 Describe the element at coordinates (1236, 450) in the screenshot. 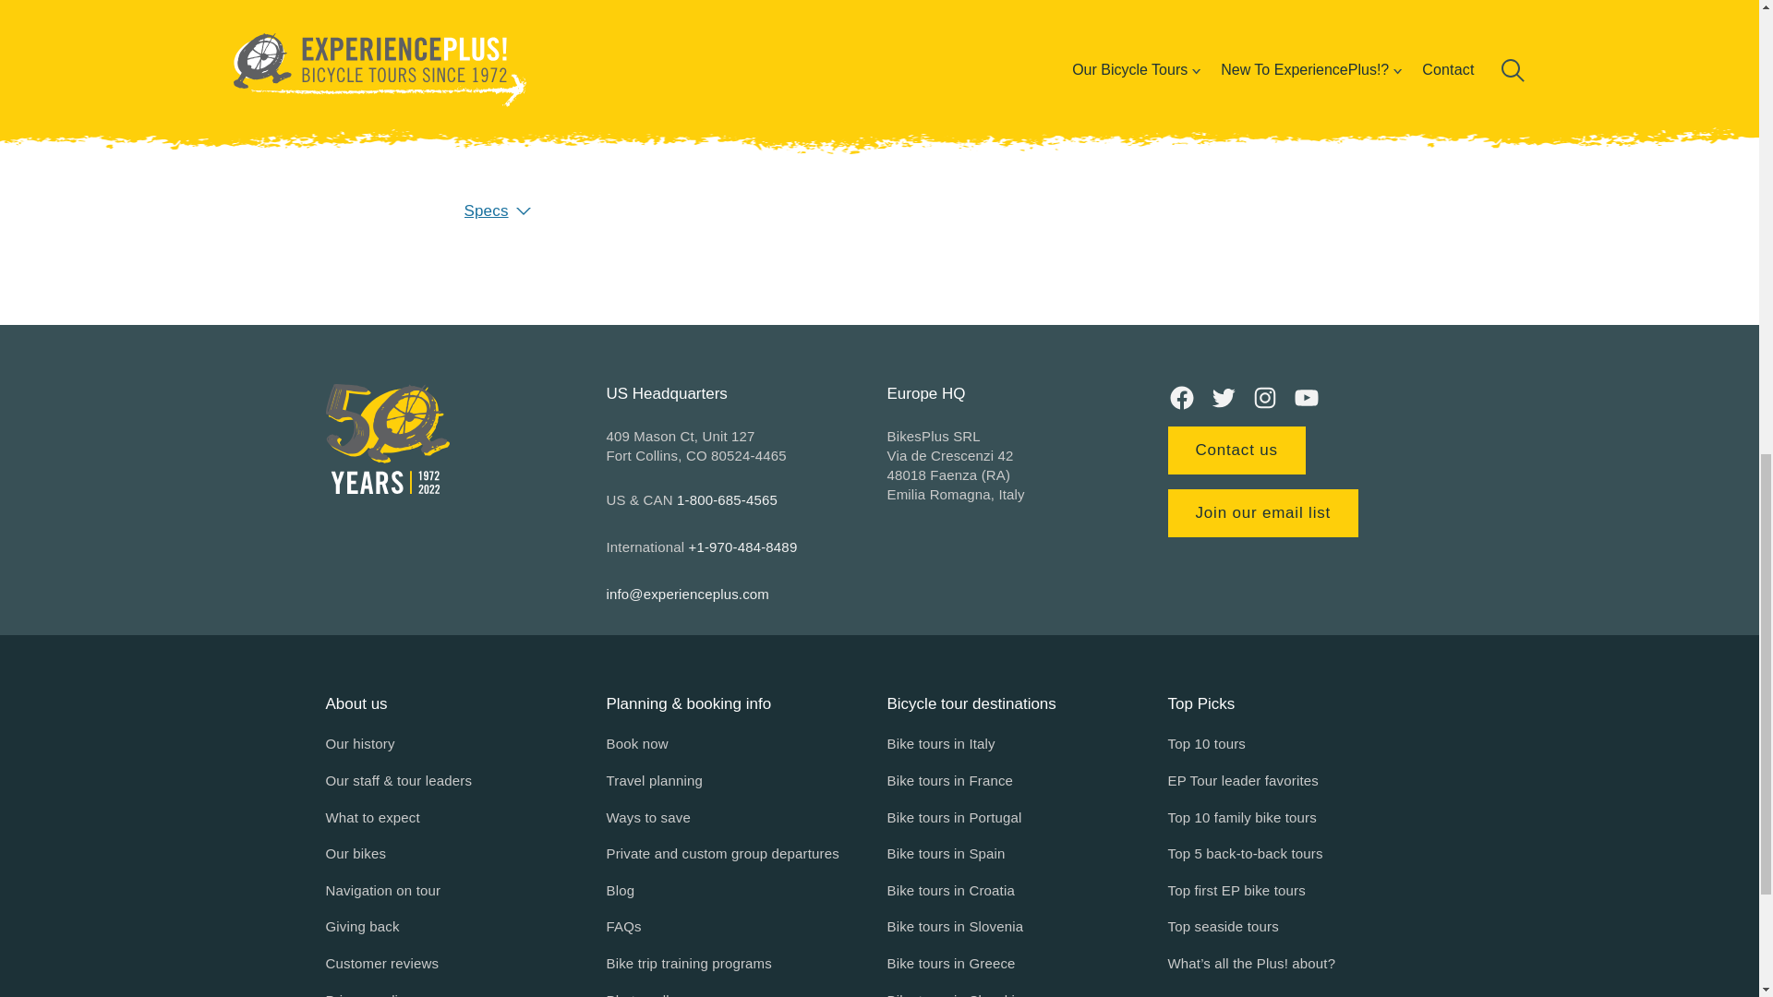

I see `Contact us` at that location.